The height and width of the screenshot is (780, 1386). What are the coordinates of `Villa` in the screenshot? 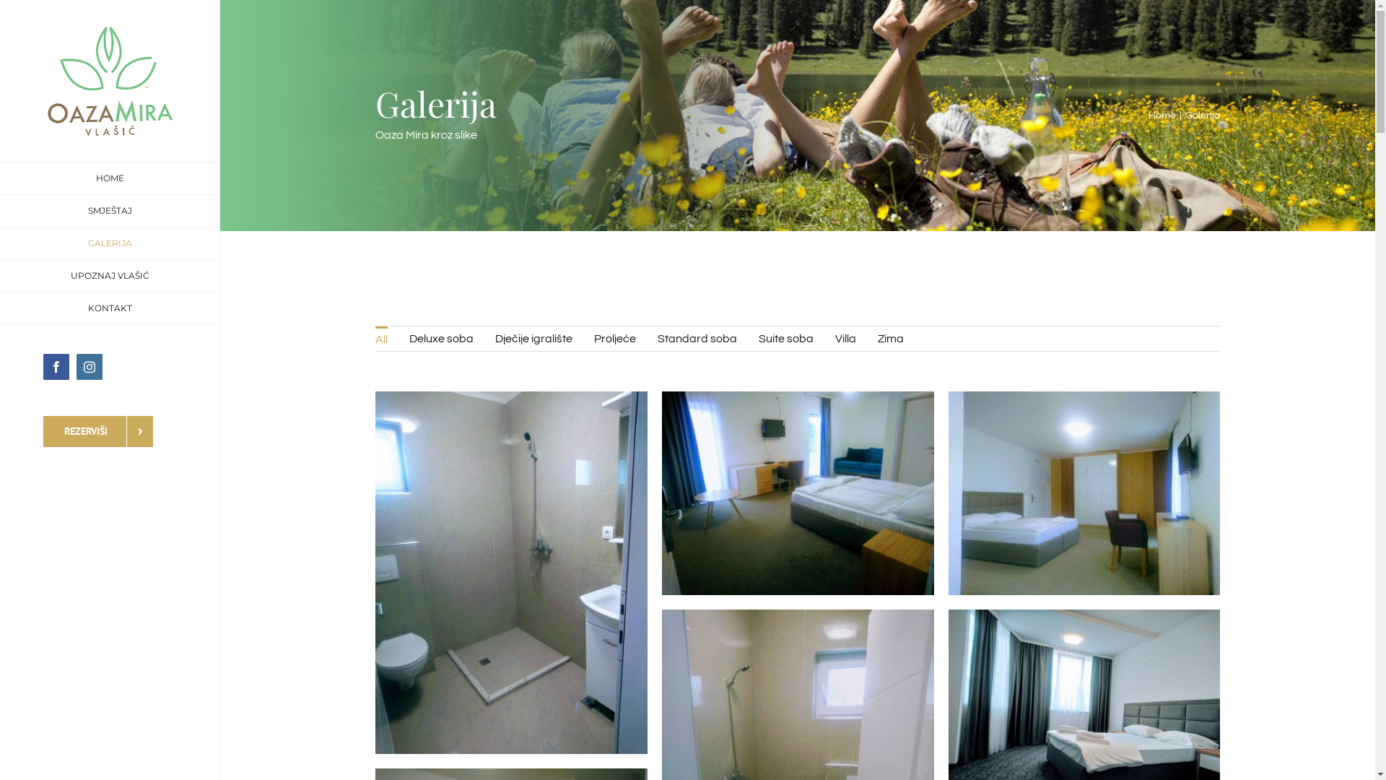 It's located at (846, 339).